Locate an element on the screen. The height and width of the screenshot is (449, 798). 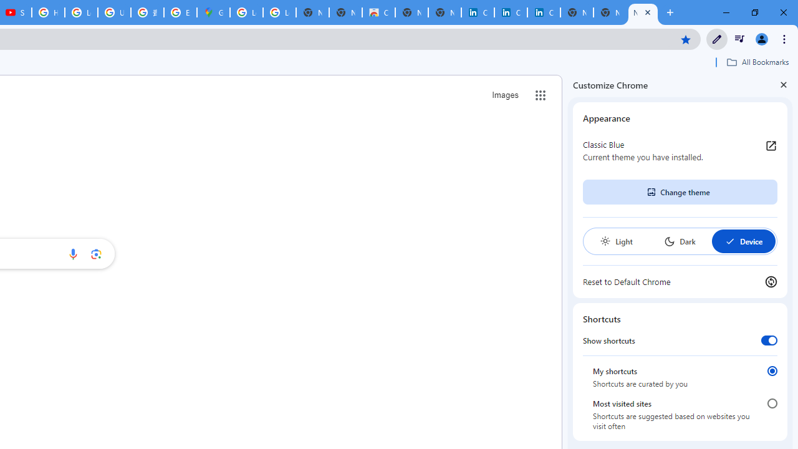
All Bookmarks is located at coordinates (757, 62).